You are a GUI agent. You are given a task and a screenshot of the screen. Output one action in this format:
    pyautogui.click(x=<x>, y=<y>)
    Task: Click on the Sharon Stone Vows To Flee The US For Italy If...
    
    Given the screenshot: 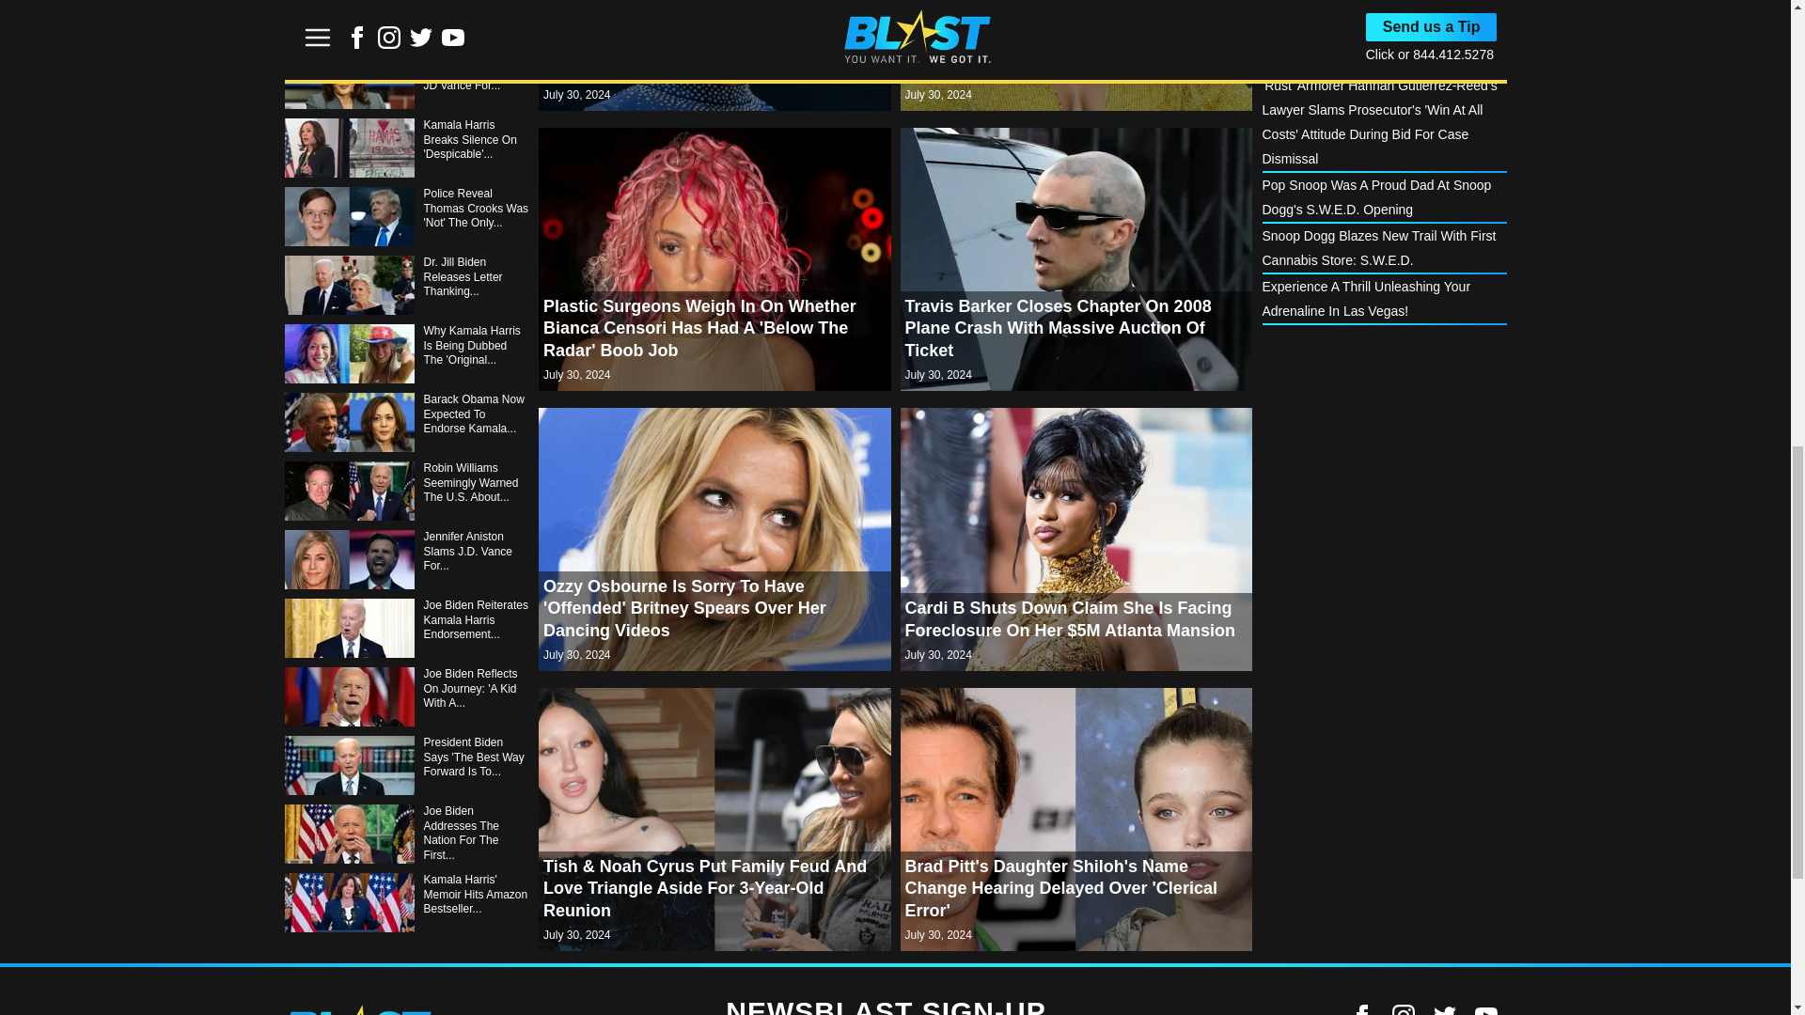 What is the action you would take?
    pyautogui.click(x=406, y=21)
    